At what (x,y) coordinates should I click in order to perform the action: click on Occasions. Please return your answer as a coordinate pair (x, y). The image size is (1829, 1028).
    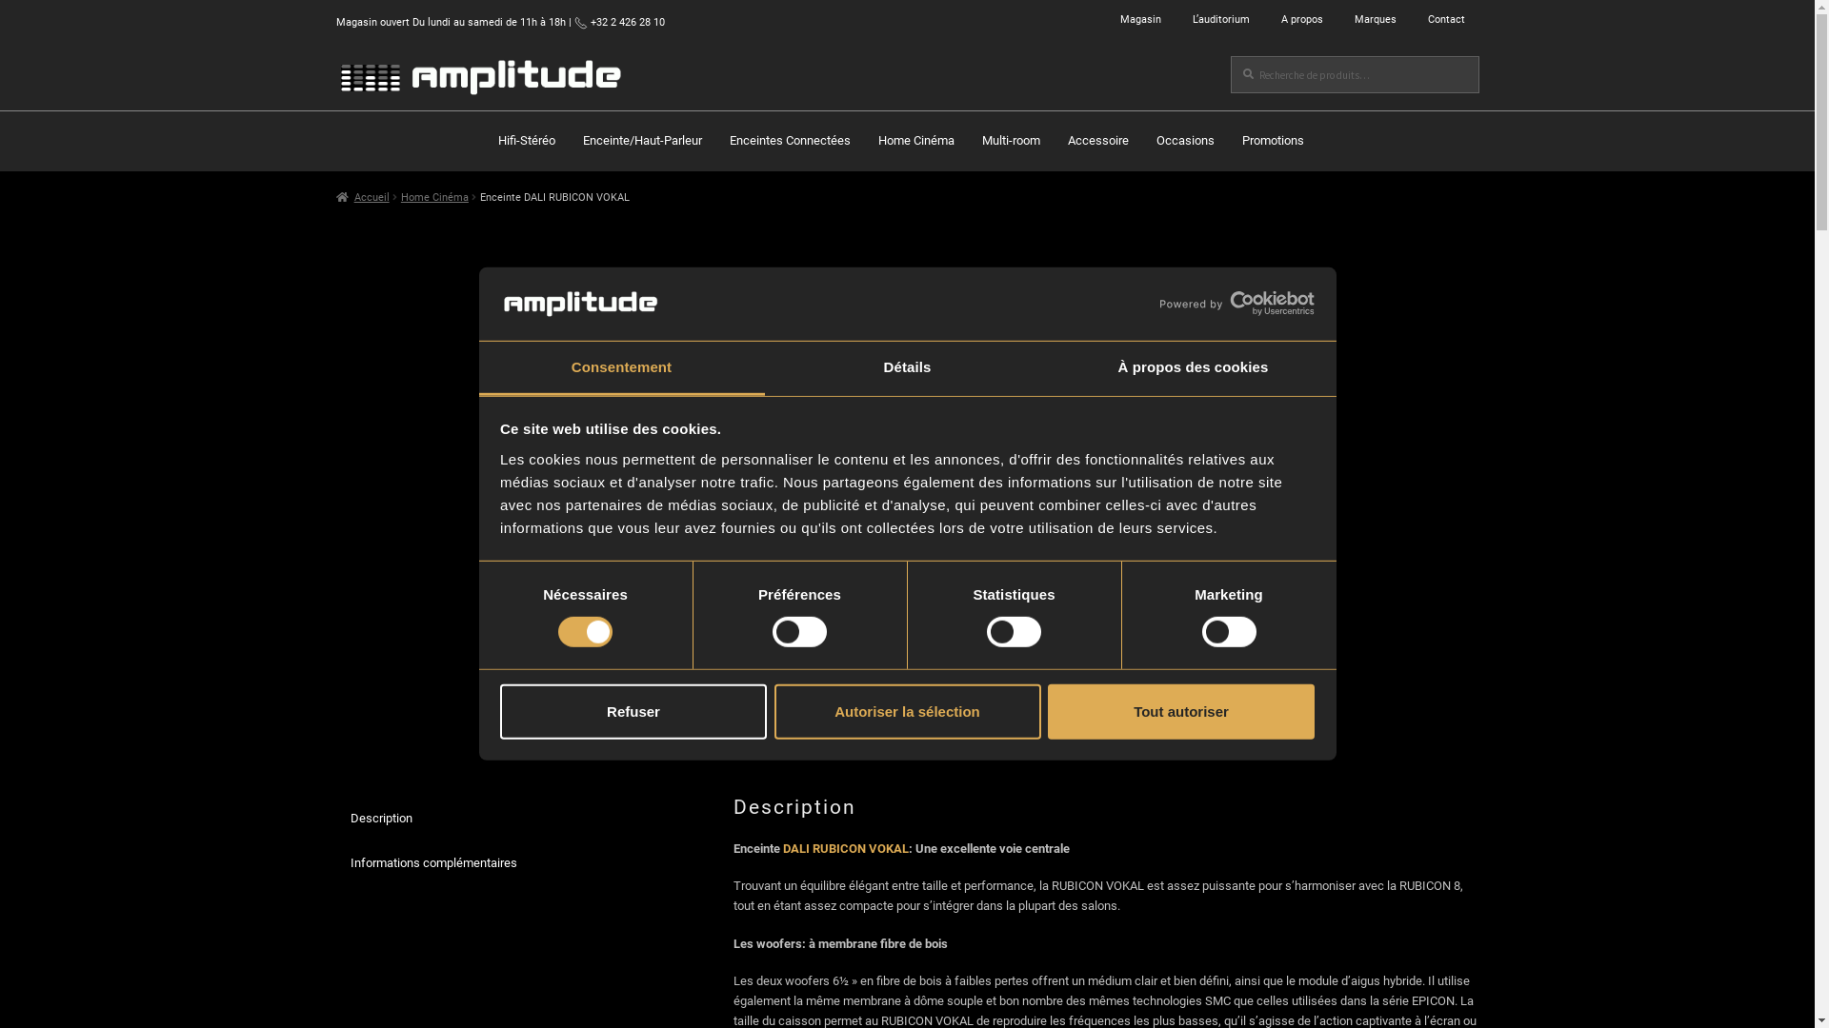
    Looking at the image, I should click on (1185, 141).